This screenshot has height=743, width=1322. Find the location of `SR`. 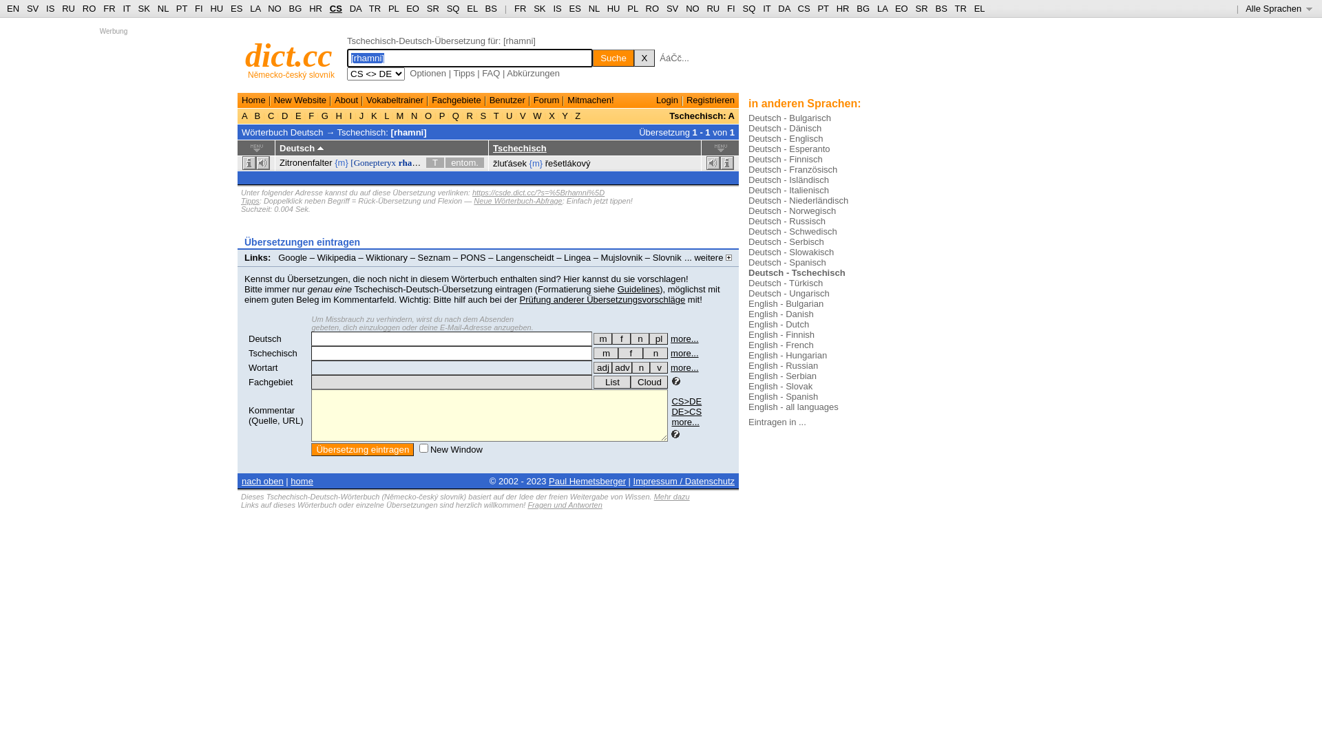

SR is located at coordinates (433, 8).